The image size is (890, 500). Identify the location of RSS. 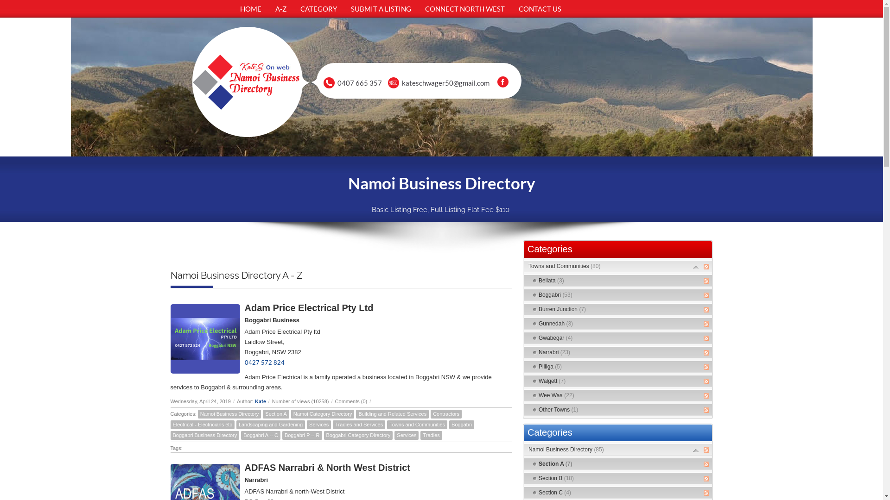
(706, 324).